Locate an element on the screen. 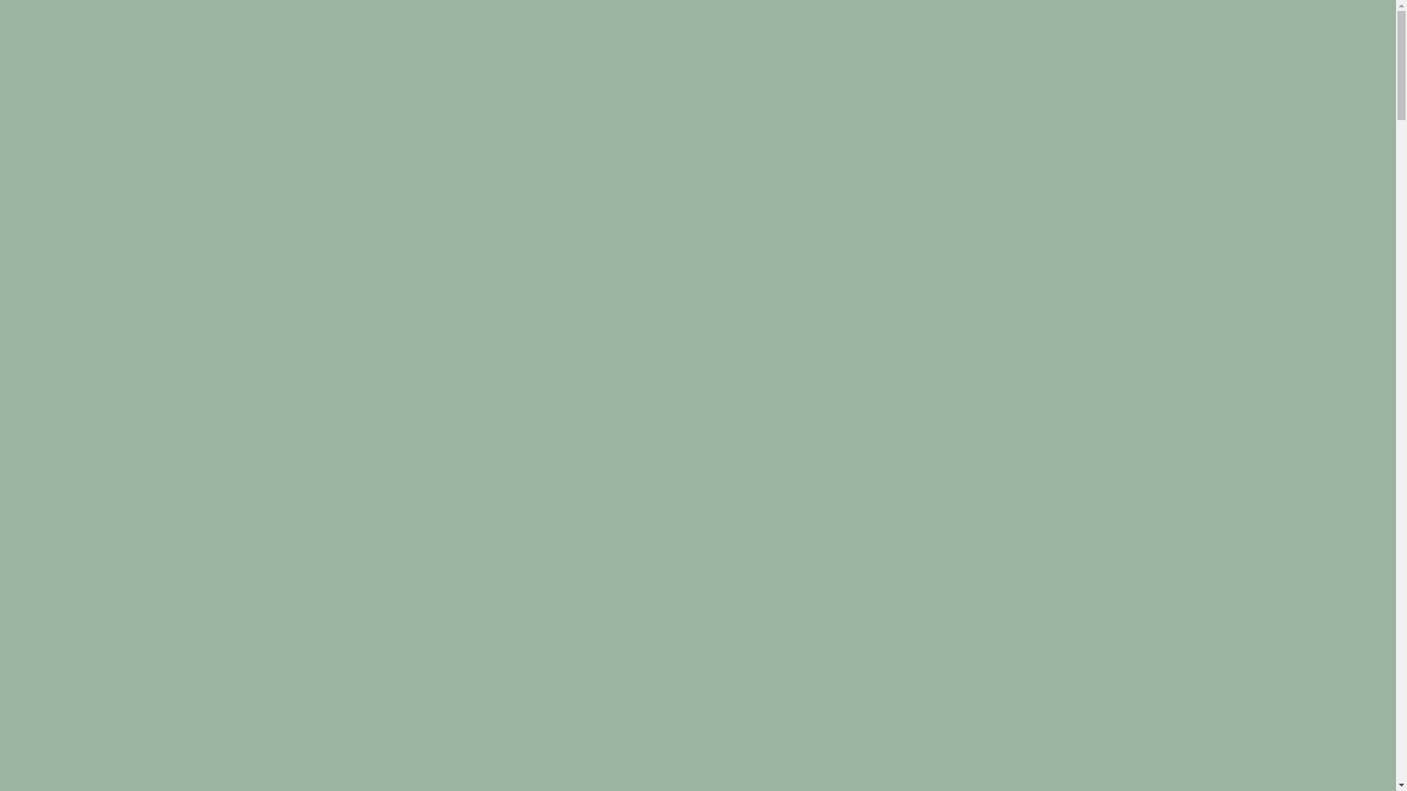  ACADEMY FAQs is located at coordinates (1340, 57).